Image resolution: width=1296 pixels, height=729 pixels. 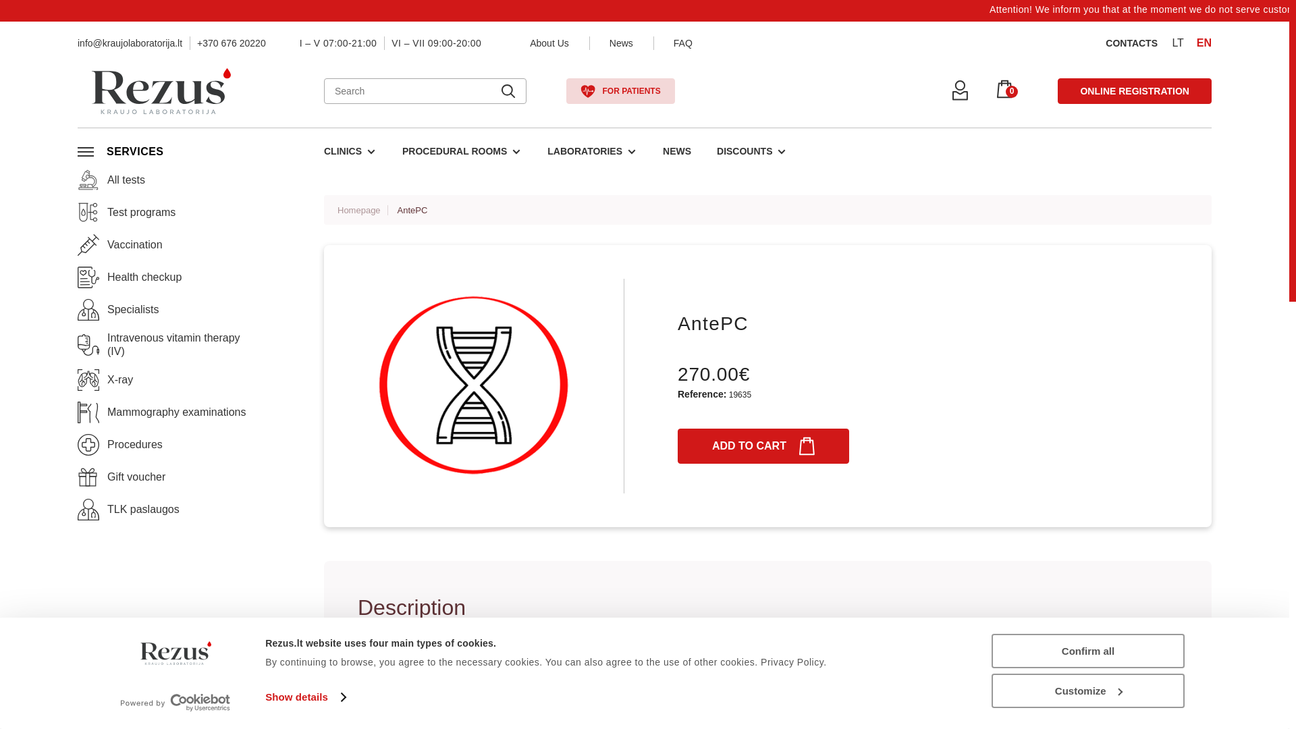 I want to click on Search, so click(x=508, y=90).